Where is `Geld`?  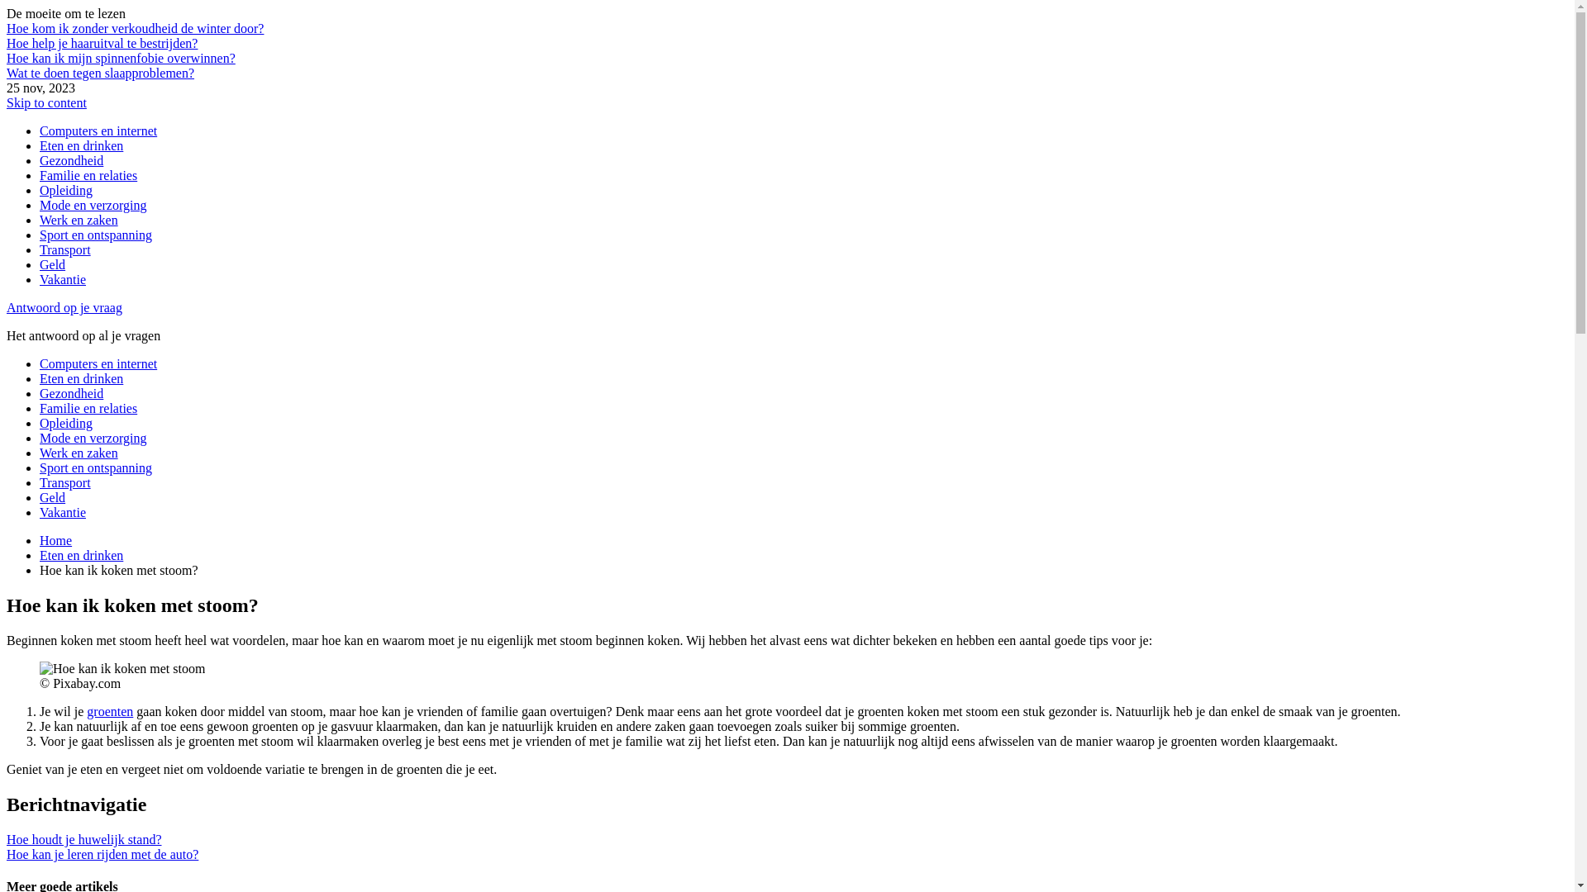
Geld is located at coordinates (53, 264).